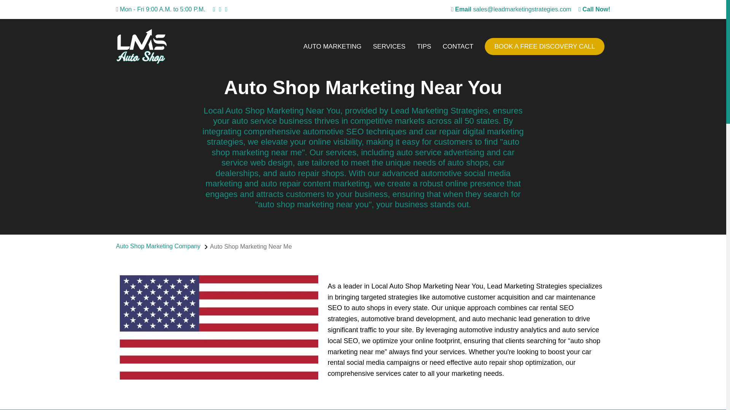 Image resolution: width=730 pixels, height=410 pixels. I want to click on AUTO MARKETING, so click(332, 46).